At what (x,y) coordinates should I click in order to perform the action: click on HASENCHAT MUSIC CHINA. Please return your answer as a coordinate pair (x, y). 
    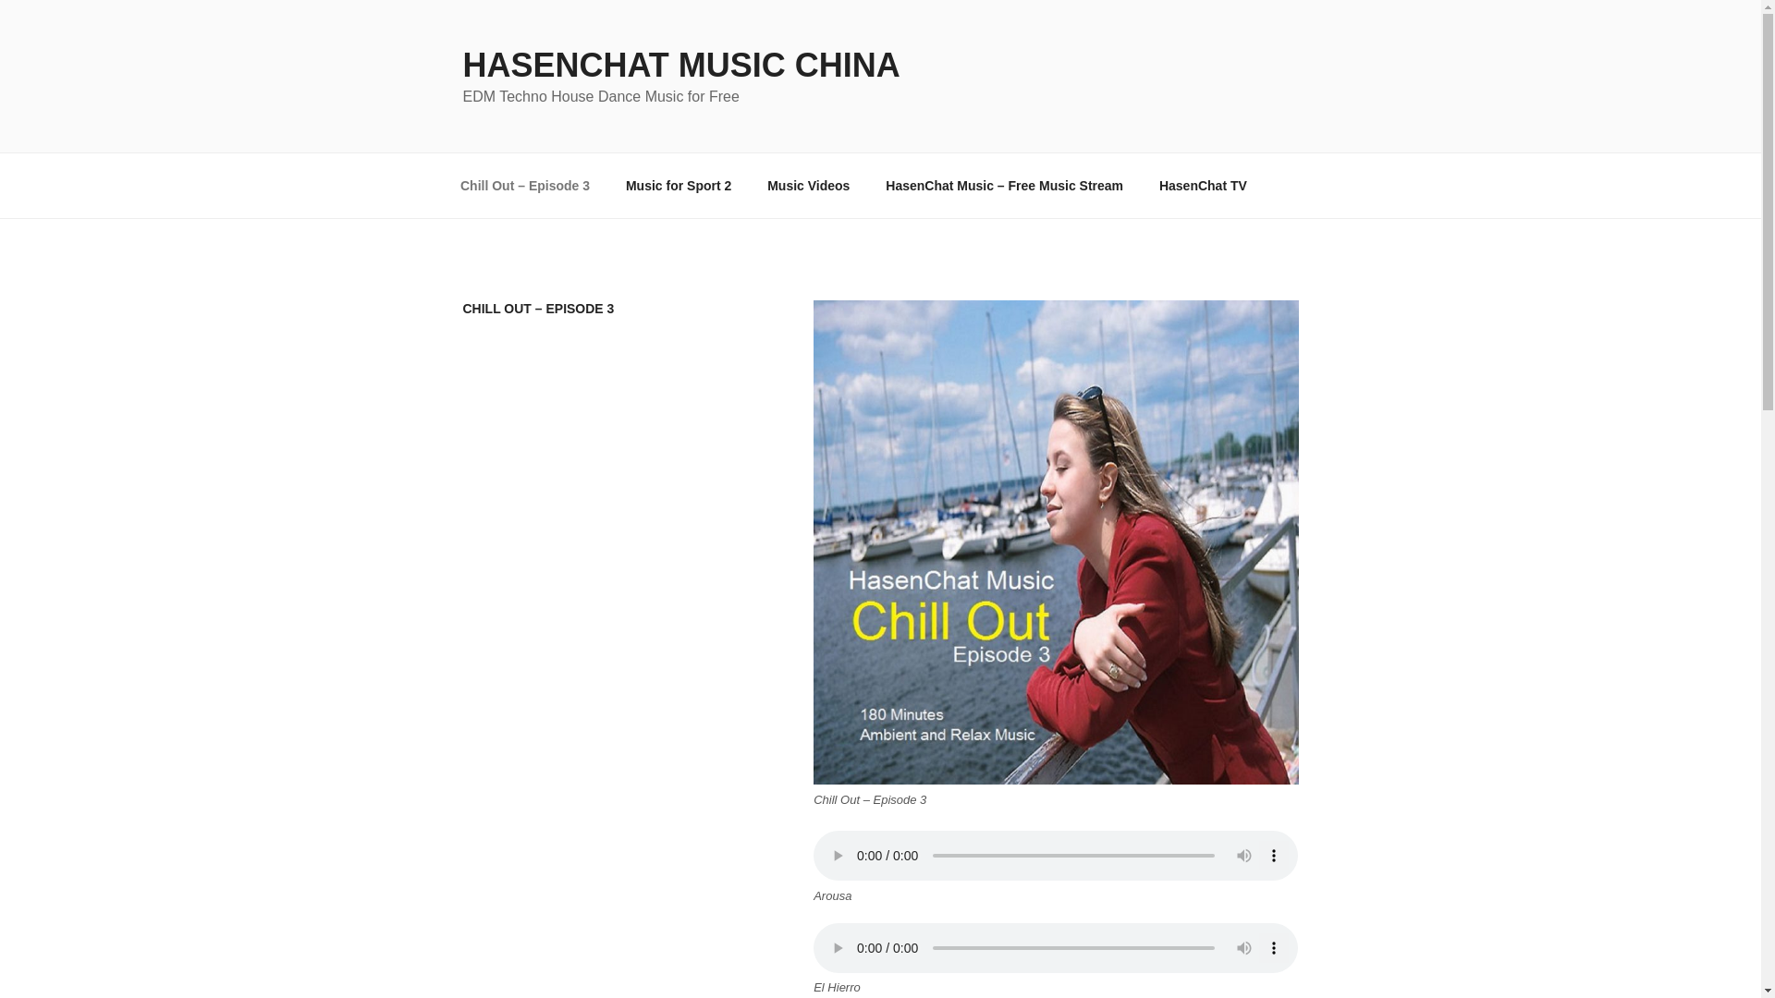
    Looking at the image, I should click on (680, 65).